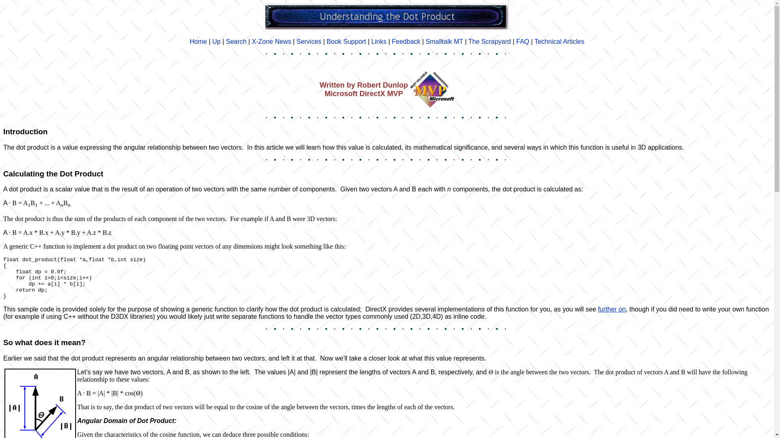 The width and height of the screenshot is (780, 438). I want to click on The Scrapyard, so click(490, 41).